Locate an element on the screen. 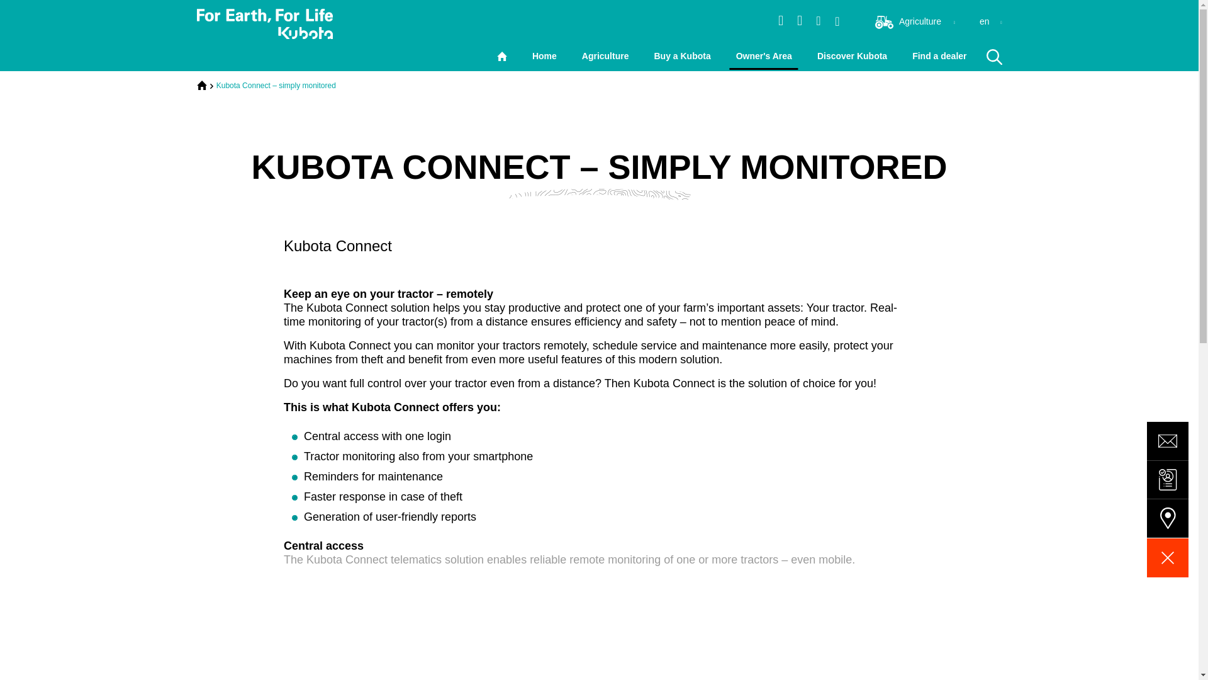  Facebook is located at coordinates (818, 20).